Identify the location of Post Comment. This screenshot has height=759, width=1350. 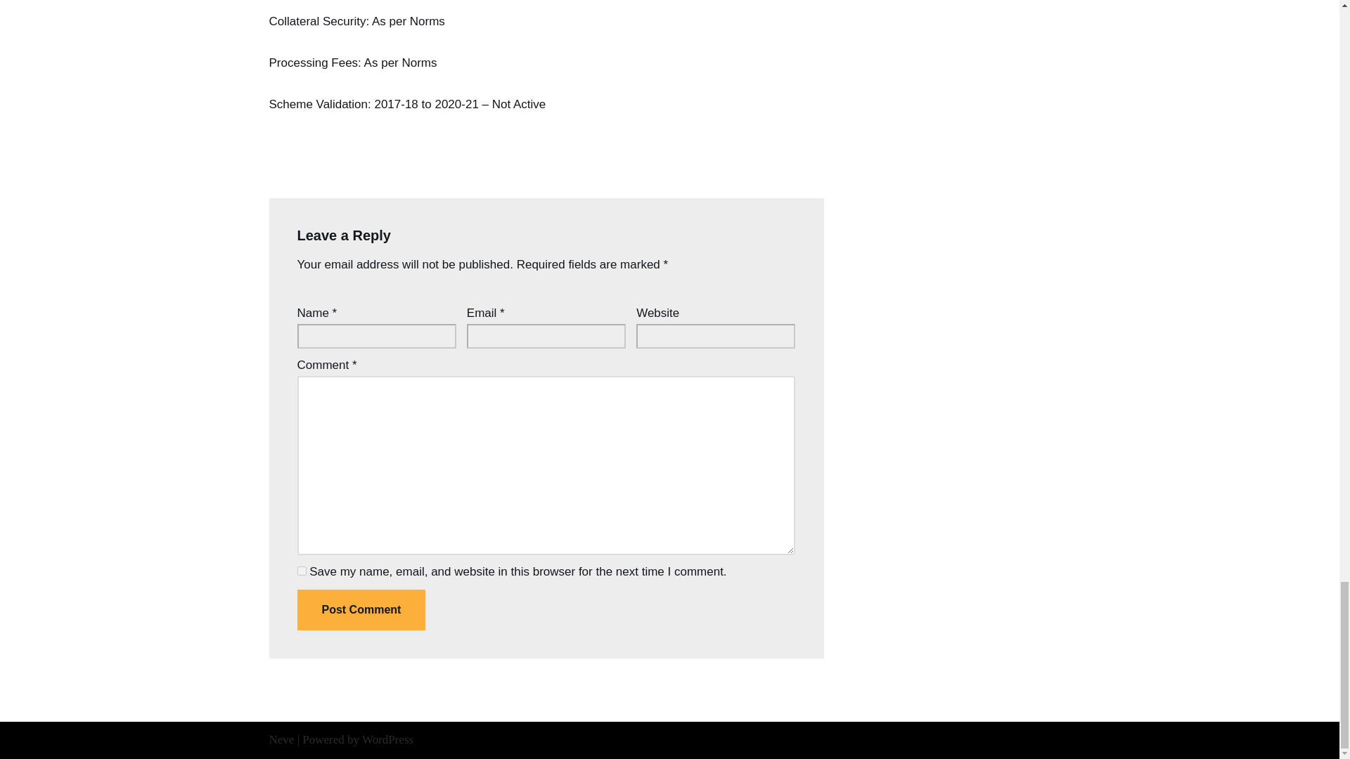
(361, 610).